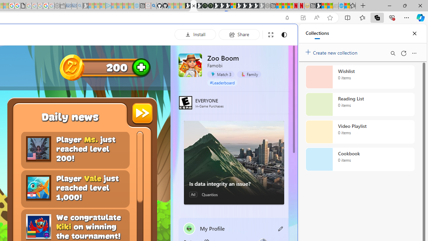 The height and width of the screenshot is (241, 428). I want to click on Play Cave FRVR in your browser | Games from Microsoft Start, so click(115, 143).